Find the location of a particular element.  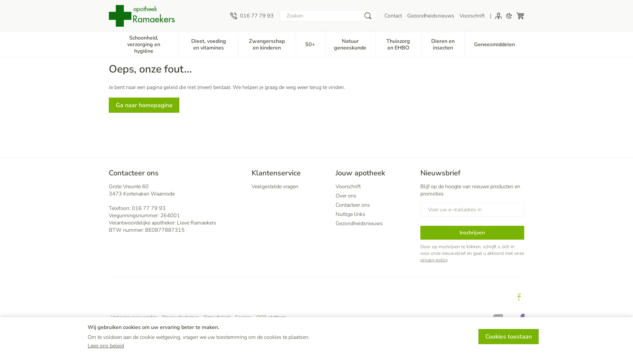

privacy policy is located at coordinates (434, 260).